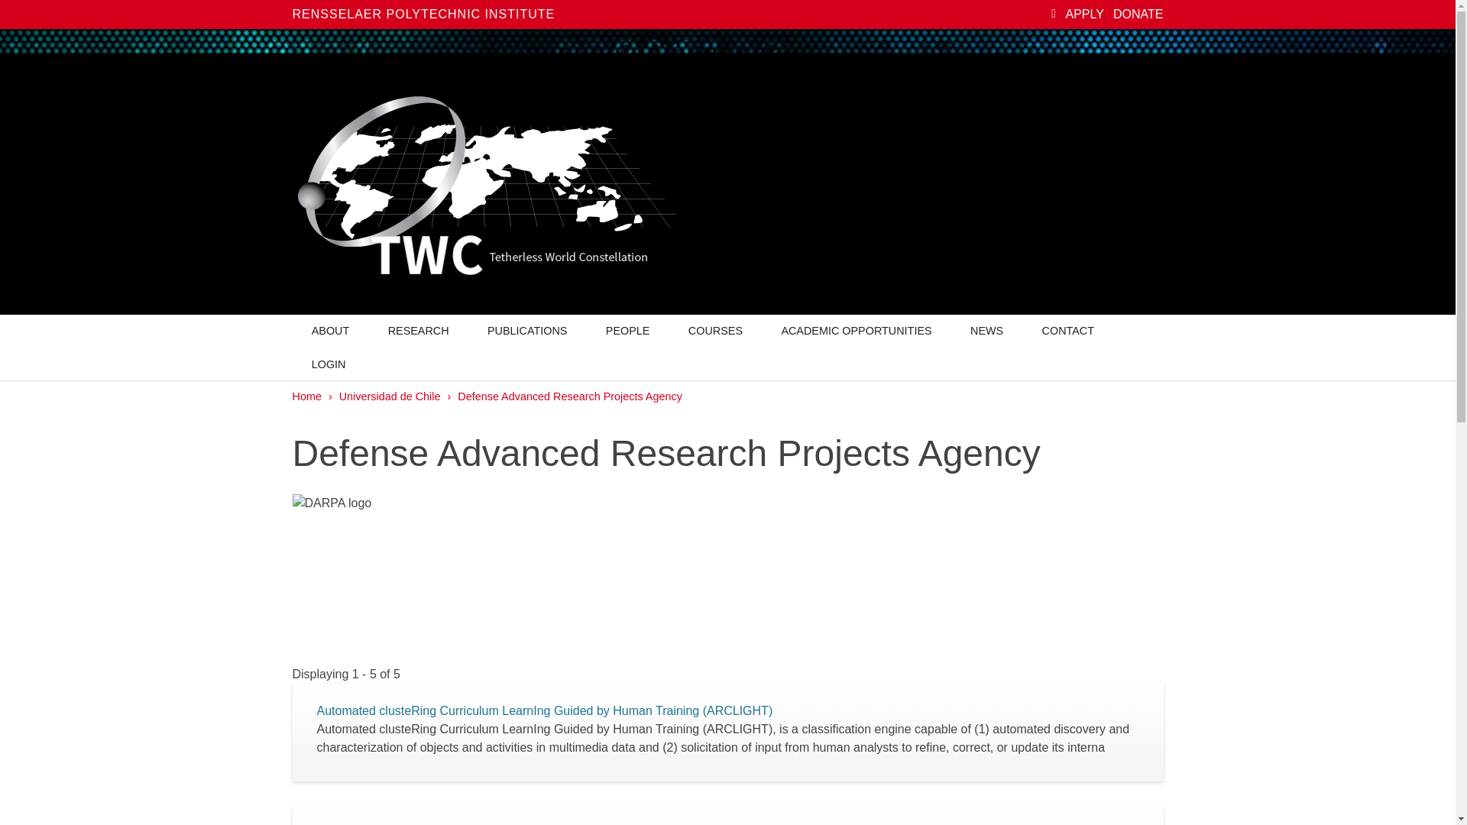 Image resolution: width=1467 pixels, height=825 pixels. What do you see at coordinates (986, 330) in the screenshot?
I see `NEWS` at bounding box center [986, 330].